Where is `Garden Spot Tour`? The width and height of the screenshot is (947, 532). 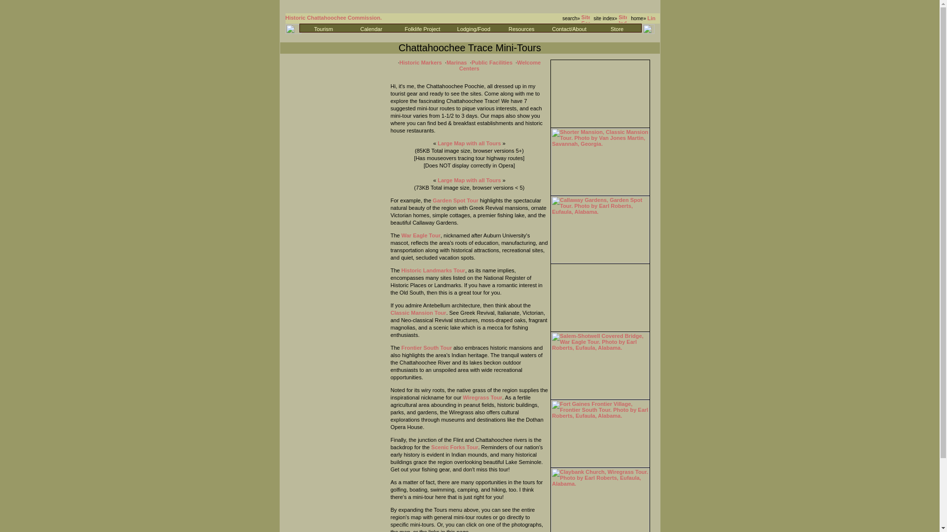
Garden Spot Tour is located at coordinates (455, 200).